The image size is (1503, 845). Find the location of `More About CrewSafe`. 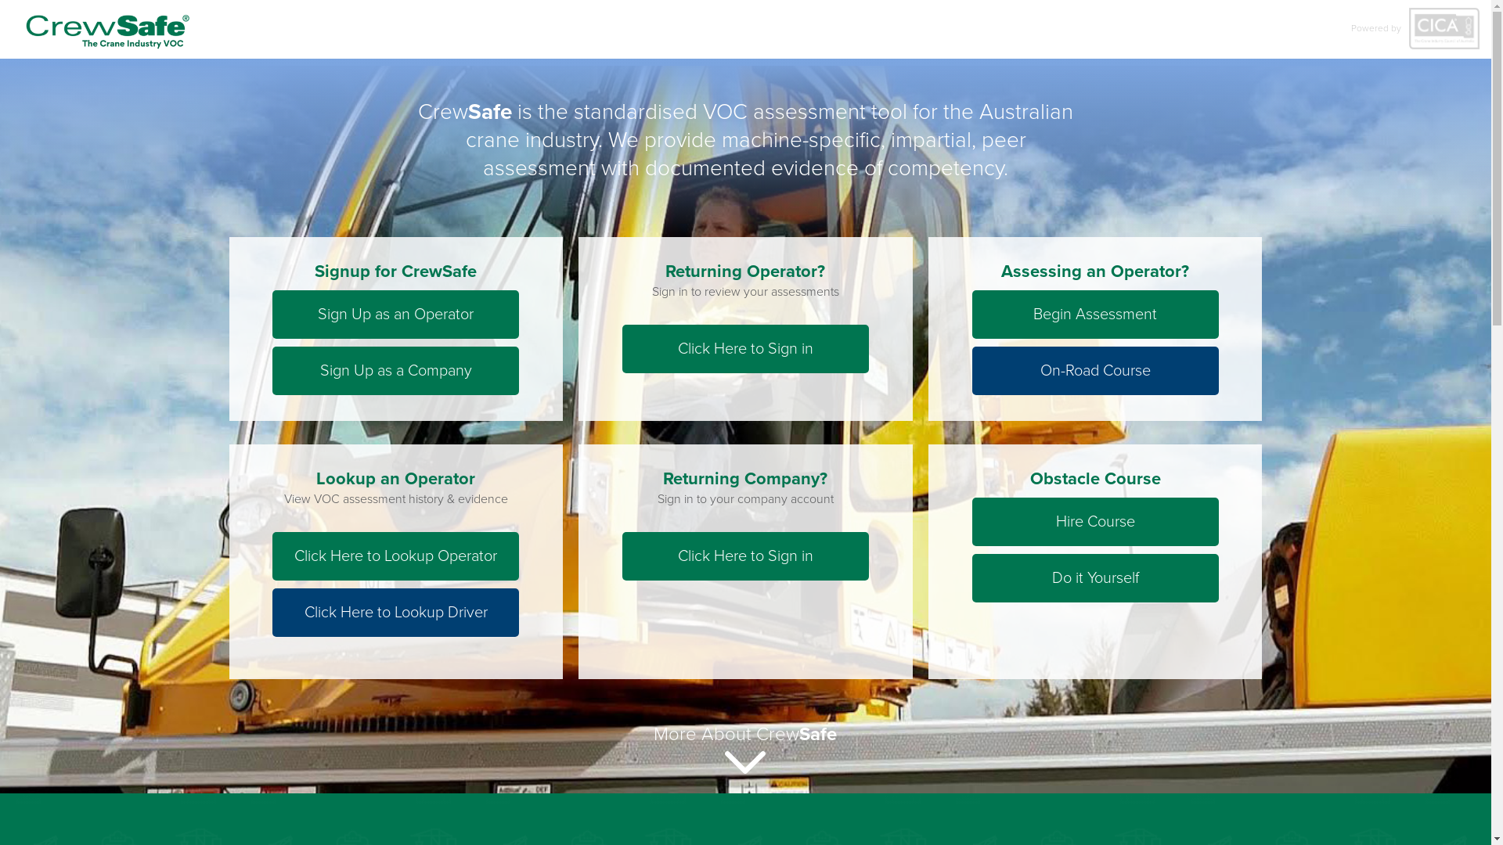

More About CrewSafe is located at coordinates (745, 748).